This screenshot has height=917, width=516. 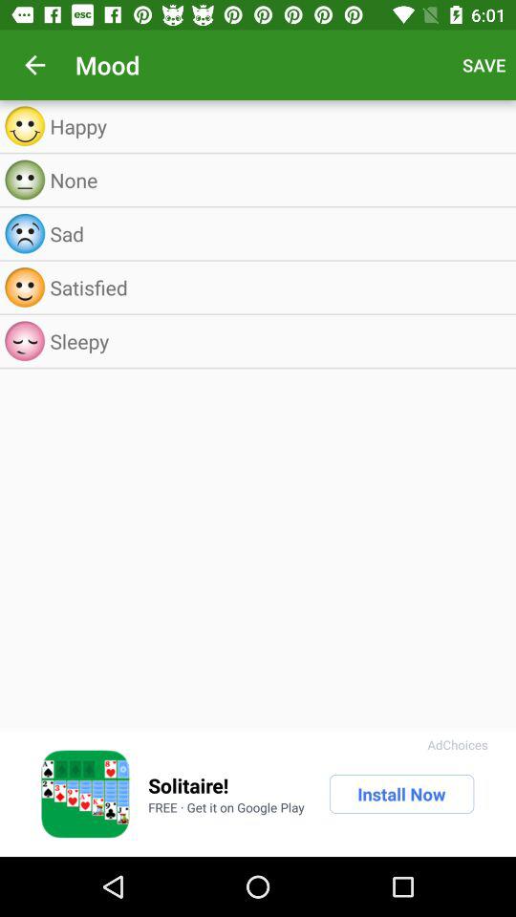 What do you see at coordinates (457, 745) in the screenshot?
I see `jump to the adchoices icon` at bounding box center [457, 745].